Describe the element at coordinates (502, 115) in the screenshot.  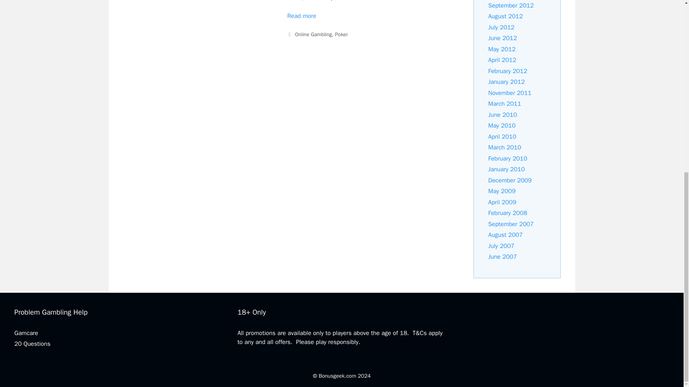
I see `June 2010` at that location.